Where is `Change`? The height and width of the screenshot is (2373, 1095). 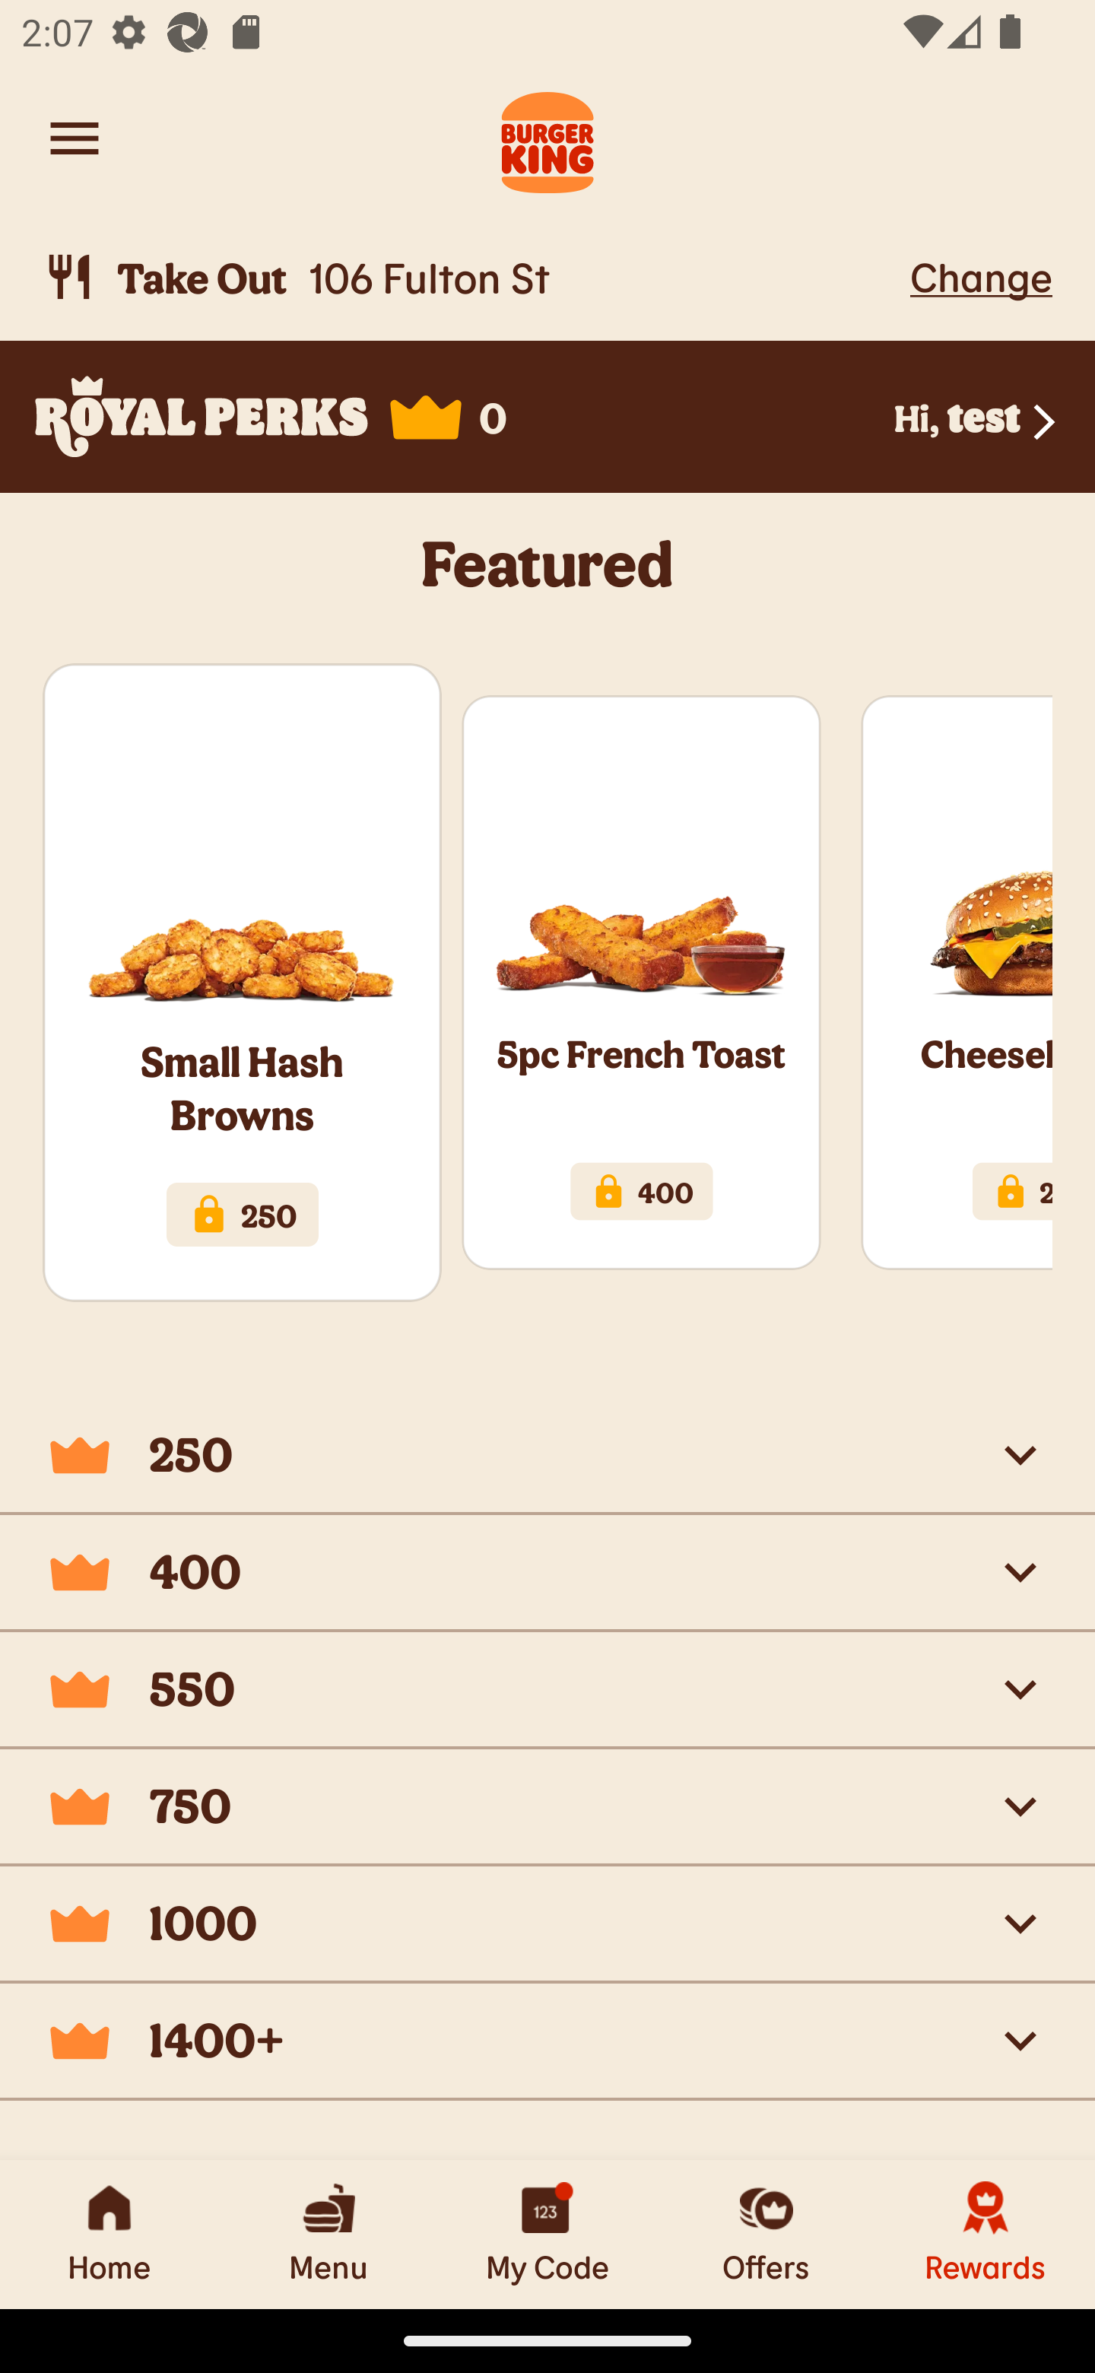
Change is located at coordinates (981, 276).